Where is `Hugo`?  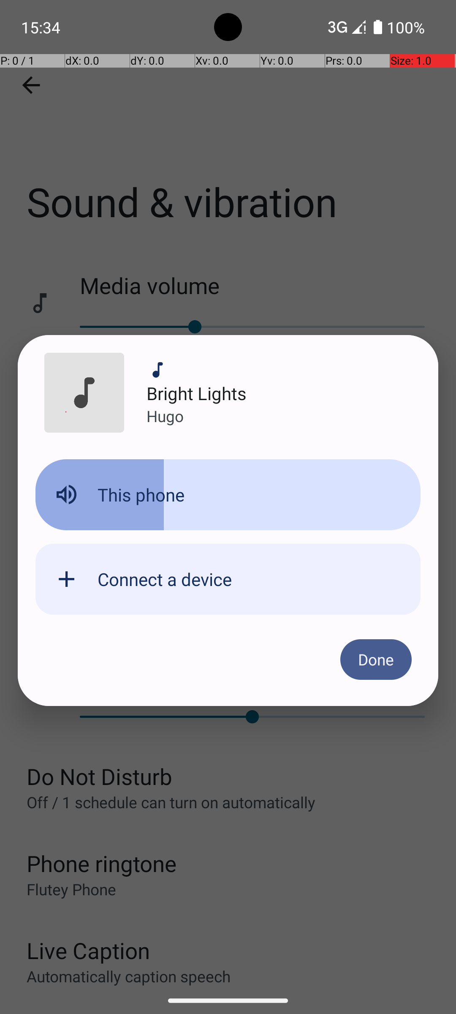
Hugo is located at coordinates (165, 416).